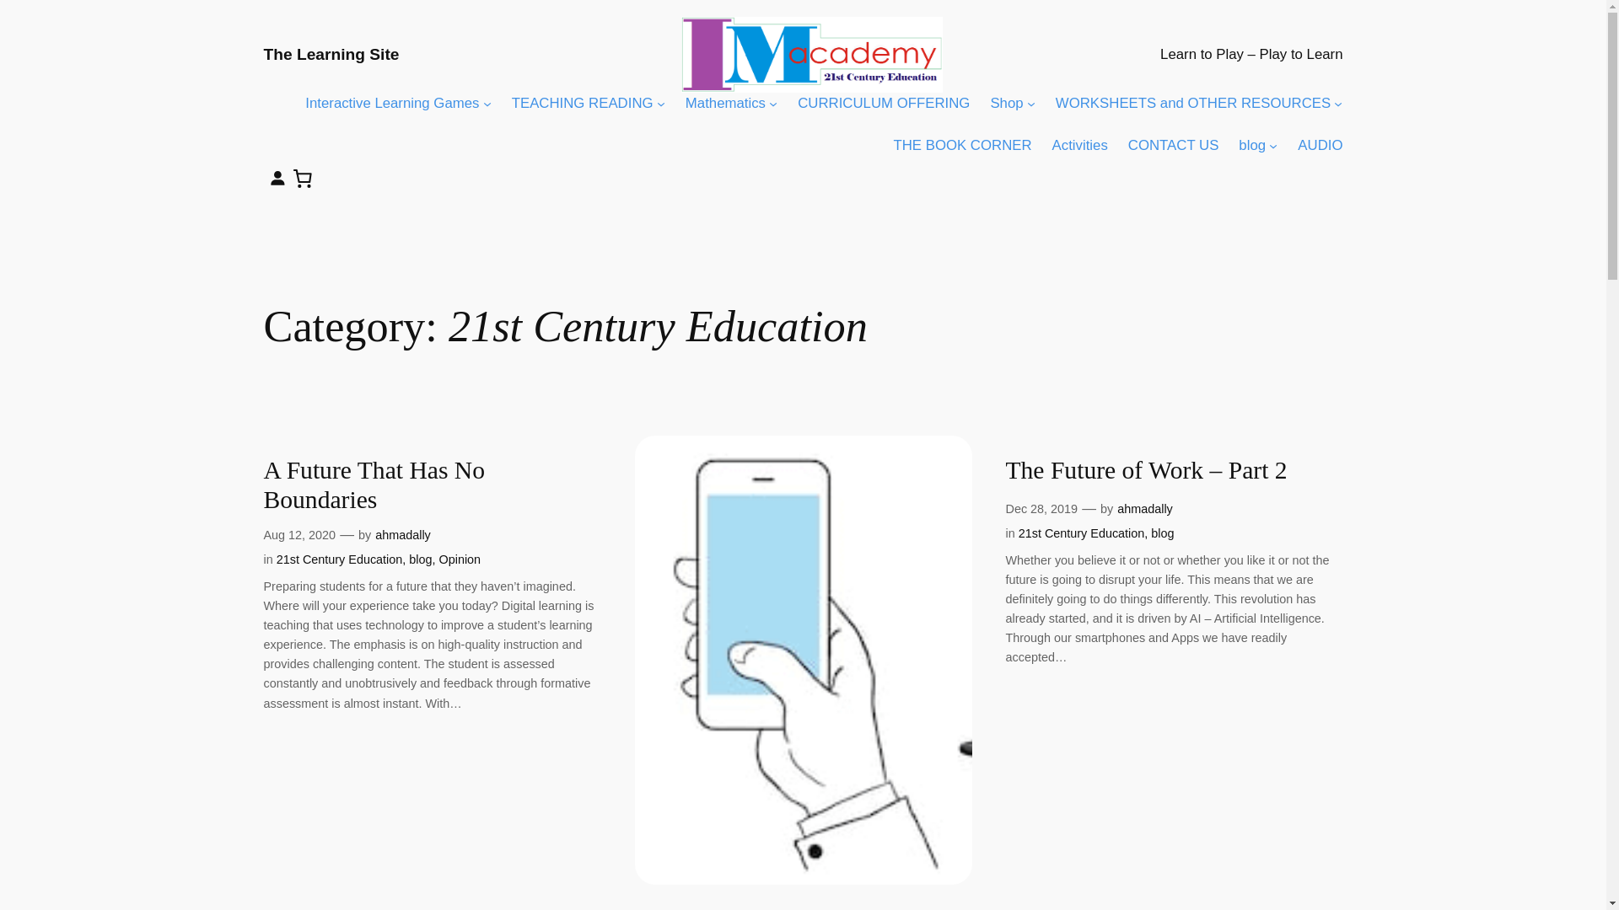 Image resolution: width=1619 pixels, height=910 pixels. Describe the element at coordinates (1192, 104) in the screenshot. I see `WORKSHEETS and OTHER RESOURCES` at that location.